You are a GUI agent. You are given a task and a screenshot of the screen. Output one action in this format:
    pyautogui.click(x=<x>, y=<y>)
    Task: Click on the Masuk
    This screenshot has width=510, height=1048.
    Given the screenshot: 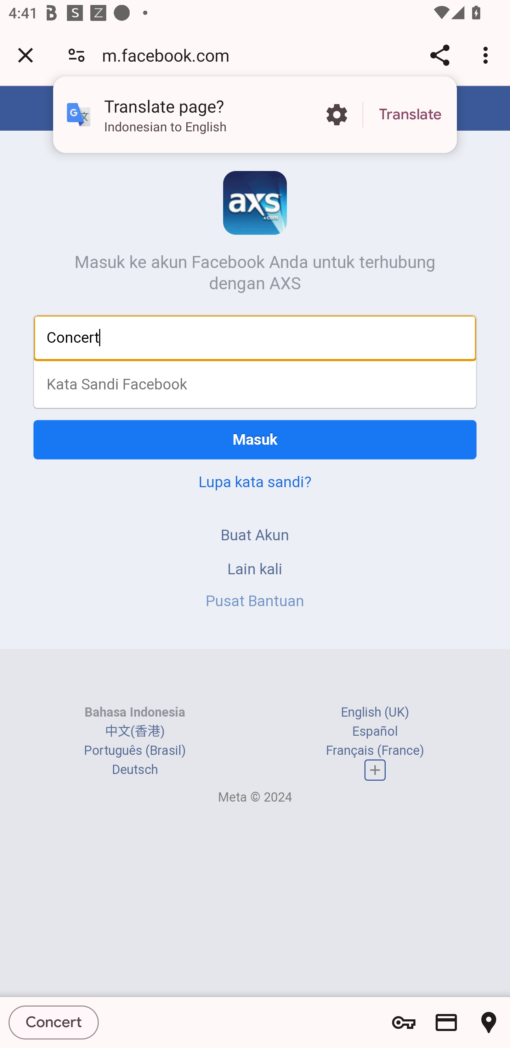 What is the action you would take?
    pyautogui.click(x=255, y=439)
    